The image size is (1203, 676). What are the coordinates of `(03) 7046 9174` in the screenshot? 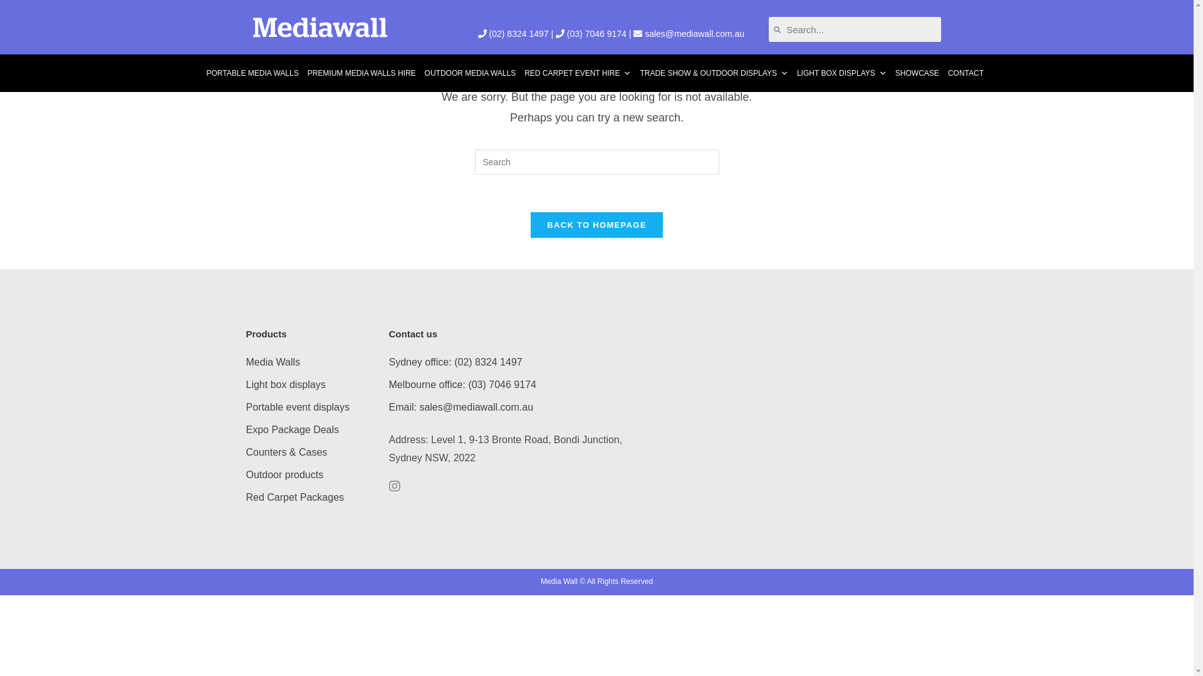 It's located at (596, 34).